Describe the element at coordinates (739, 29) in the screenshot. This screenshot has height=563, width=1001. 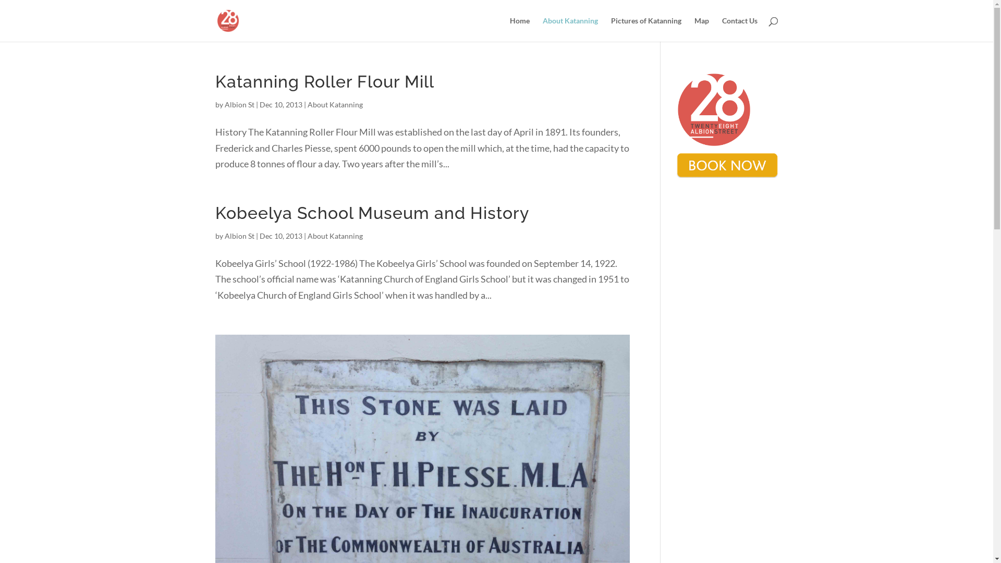
I see `Contact Us` at that location.